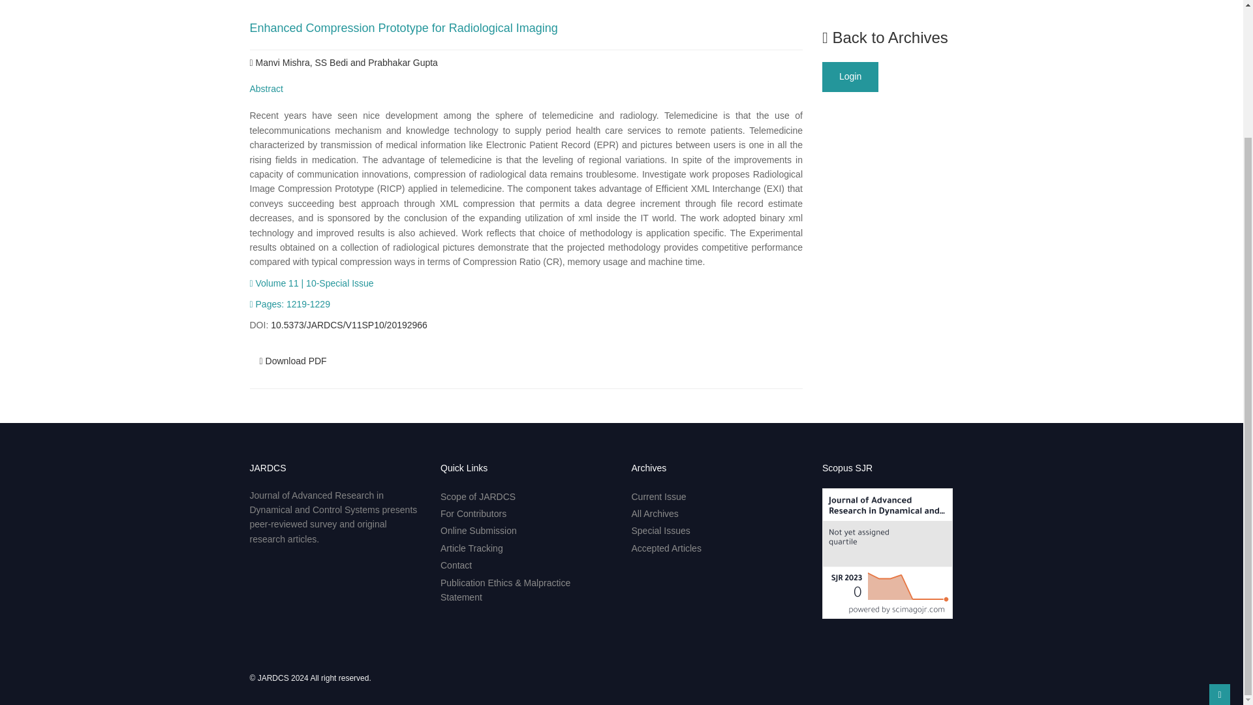 This screenshot has height=705, width=1253. I want to click on Download PDF, so click(293, 360).